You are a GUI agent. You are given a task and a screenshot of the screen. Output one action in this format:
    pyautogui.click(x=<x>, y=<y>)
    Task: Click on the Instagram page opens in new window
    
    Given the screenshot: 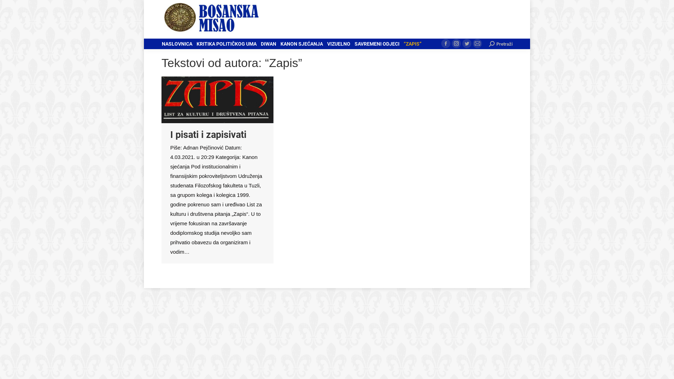 What is the action you would take?
    pyautogui.click(x=456, y=44)
    